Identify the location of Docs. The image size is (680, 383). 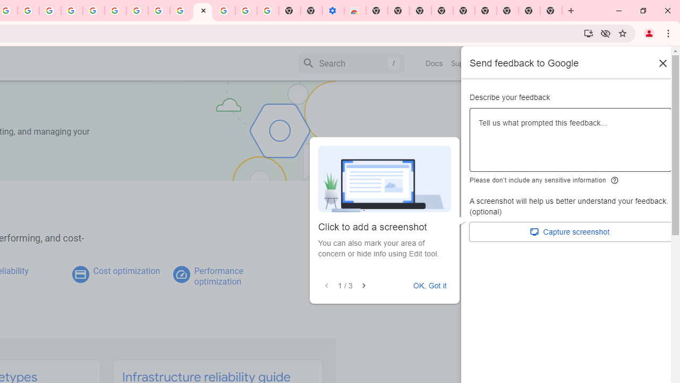
(435, 63).